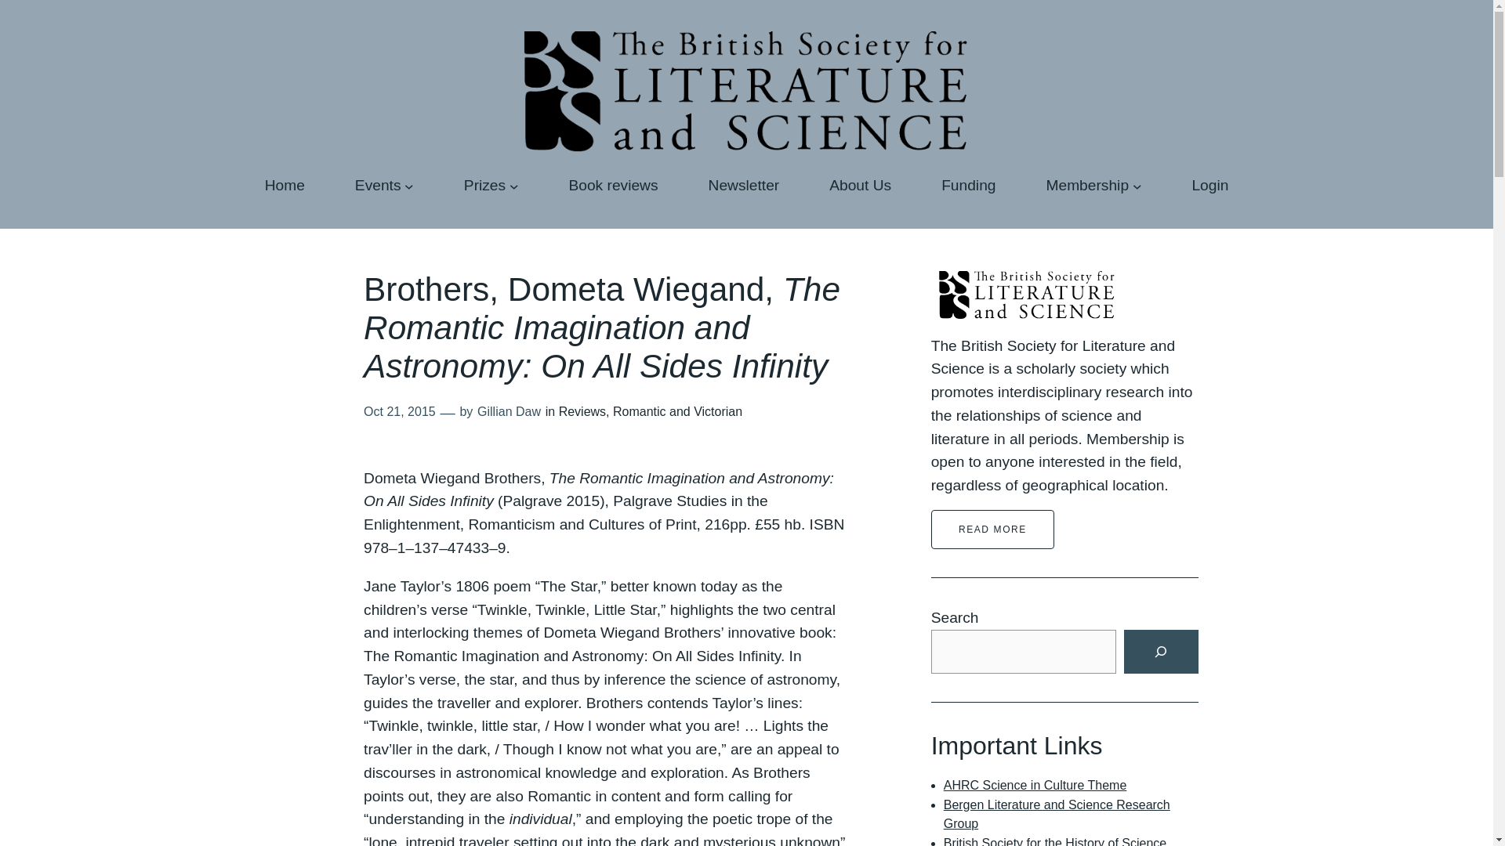  I want to click on READ MORE, so click(992, 530).